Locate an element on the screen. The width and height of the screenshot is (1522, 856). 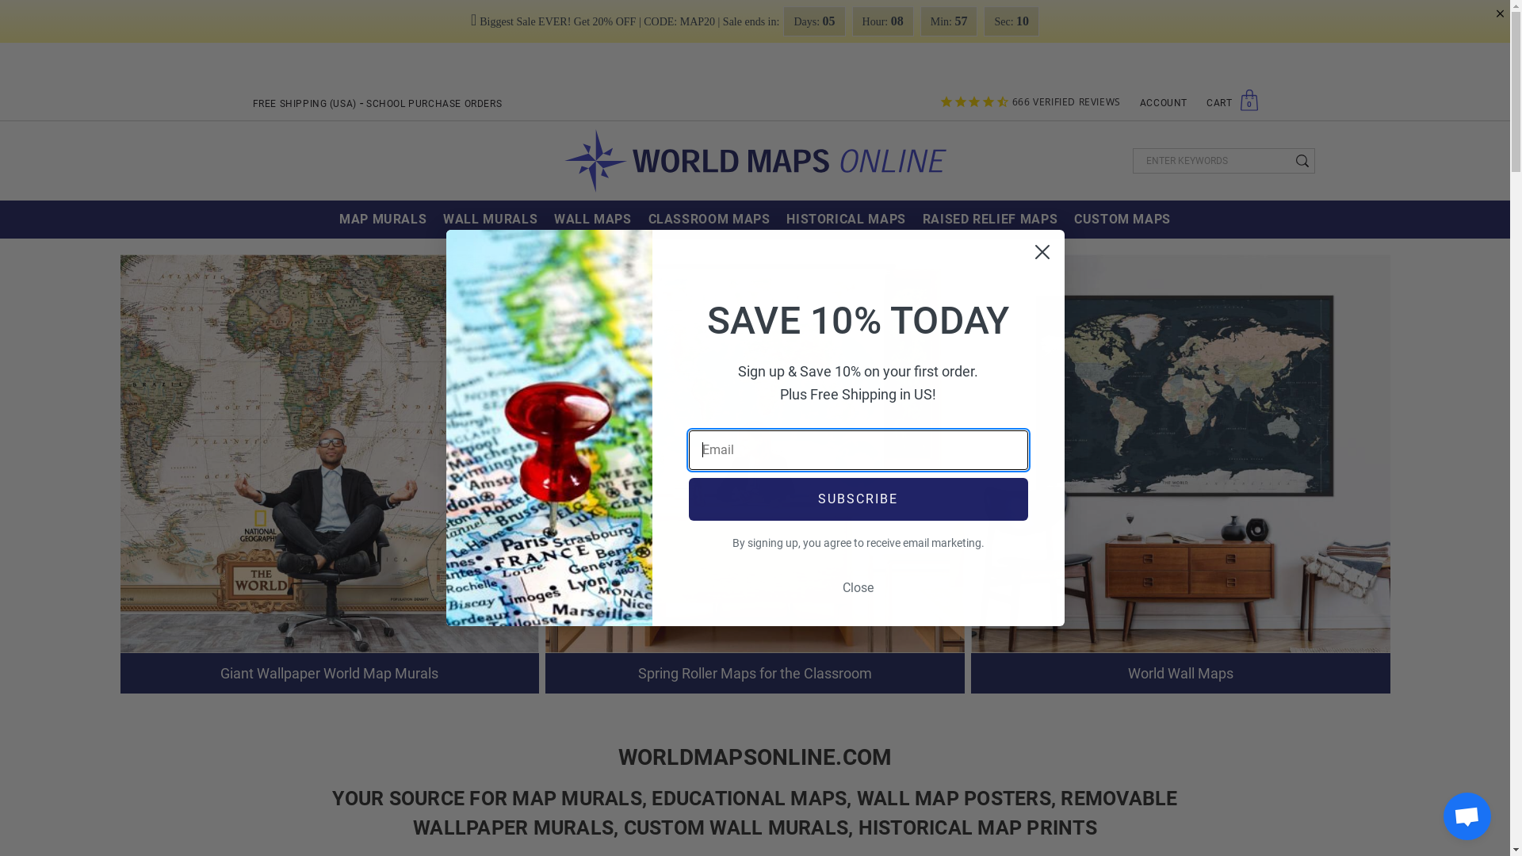
Giant Wallpaper World Map Murals is located at coordinates (330, 569).